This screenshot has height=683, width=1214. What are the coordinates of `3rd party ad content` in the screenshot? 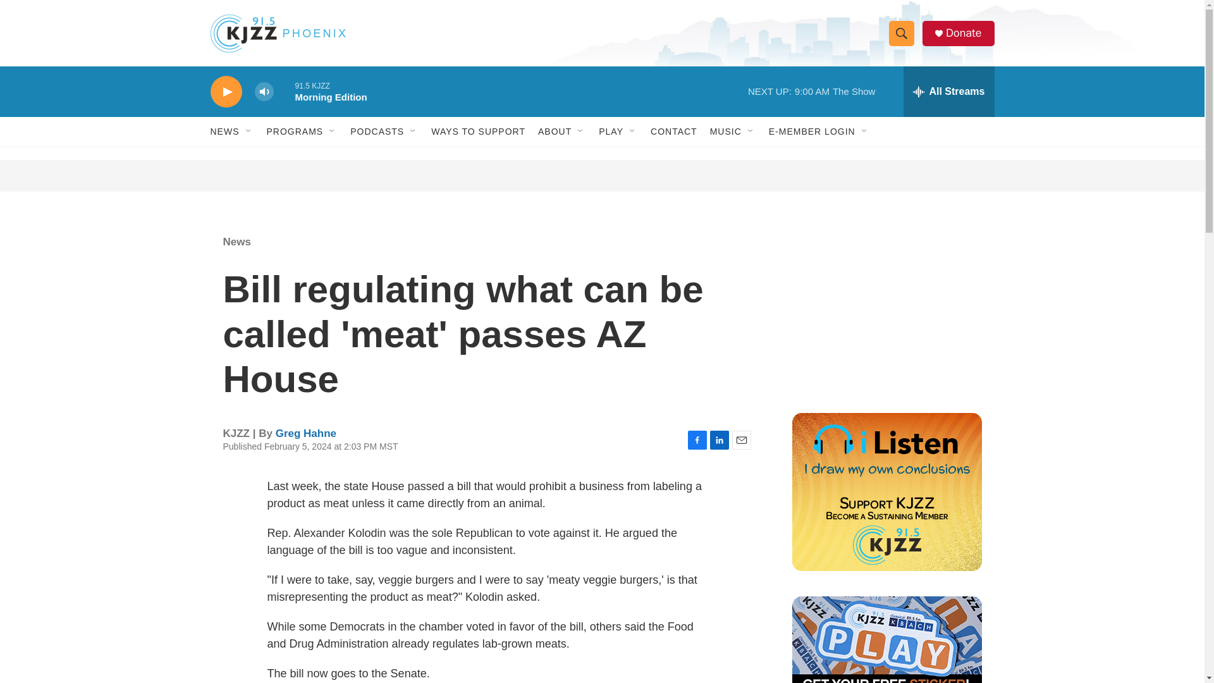 It's located at (886, 309).